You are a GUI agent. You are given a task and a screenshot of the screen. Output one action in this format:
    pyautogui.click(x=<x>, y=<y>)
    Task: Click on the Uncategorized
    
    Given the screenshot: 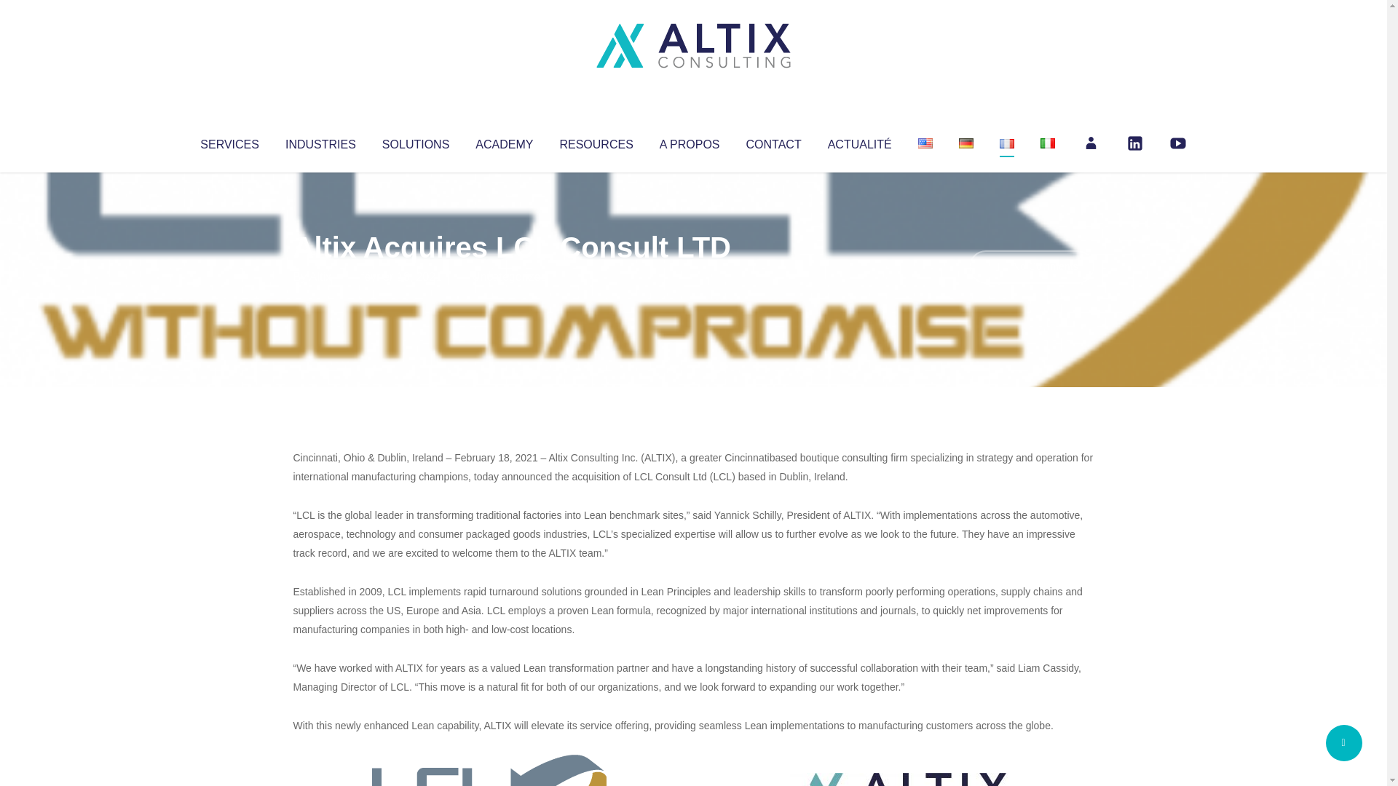 What is the action you would take?
    pyautogui.click(x=509, y=277)
    